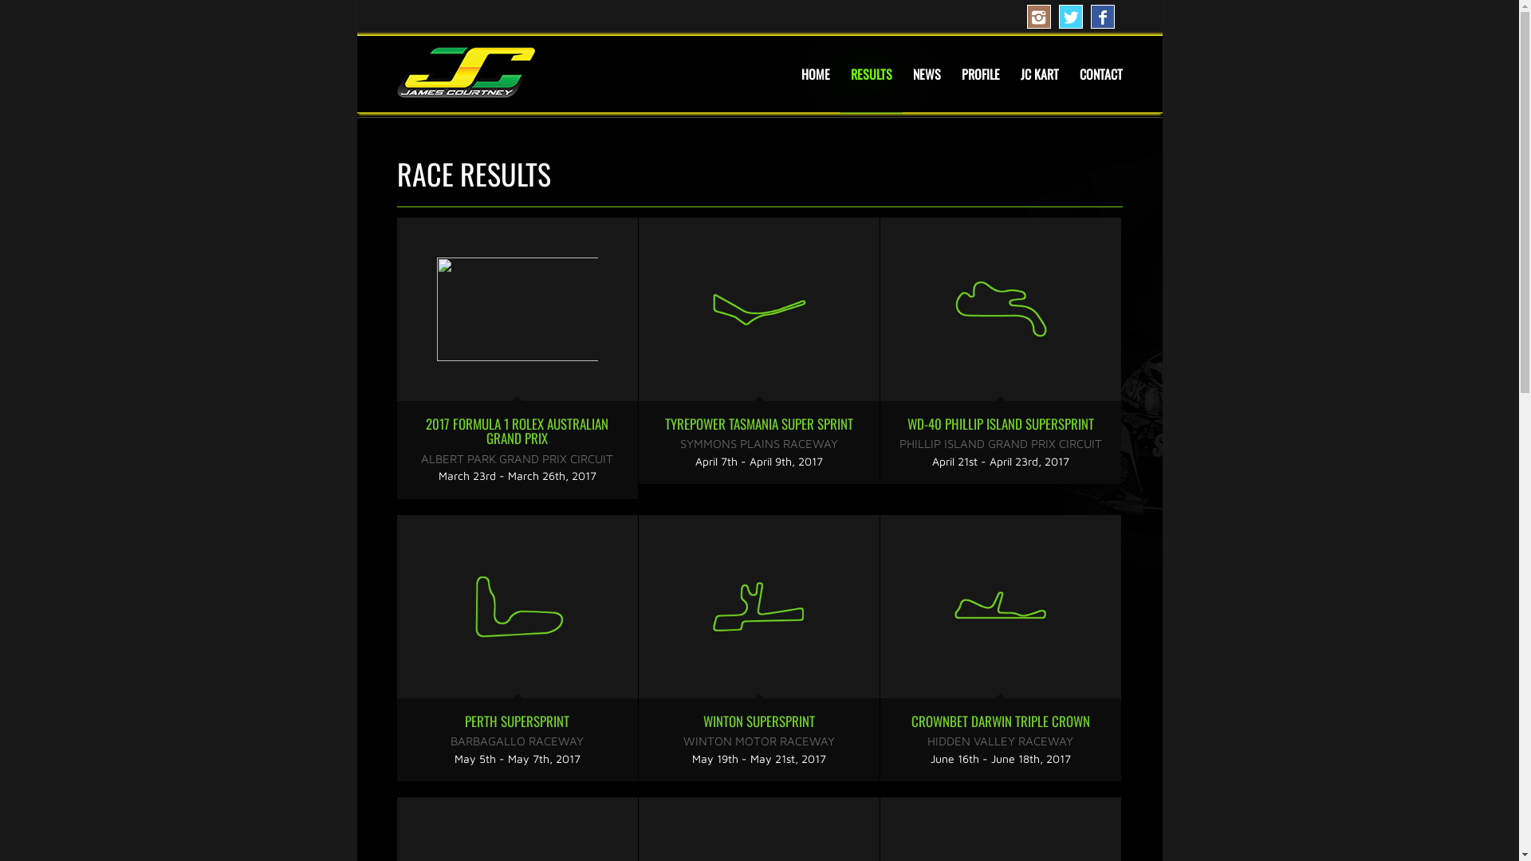 Image resolution: width=1531 pixels, height=861 pixels. What do you see at coordinates (517, 431) in the screenshot?
I see `2017 FORMULA 1 ROLEX AUSTRALIAN GRAND PRIX` at bounding box center [517, 431].